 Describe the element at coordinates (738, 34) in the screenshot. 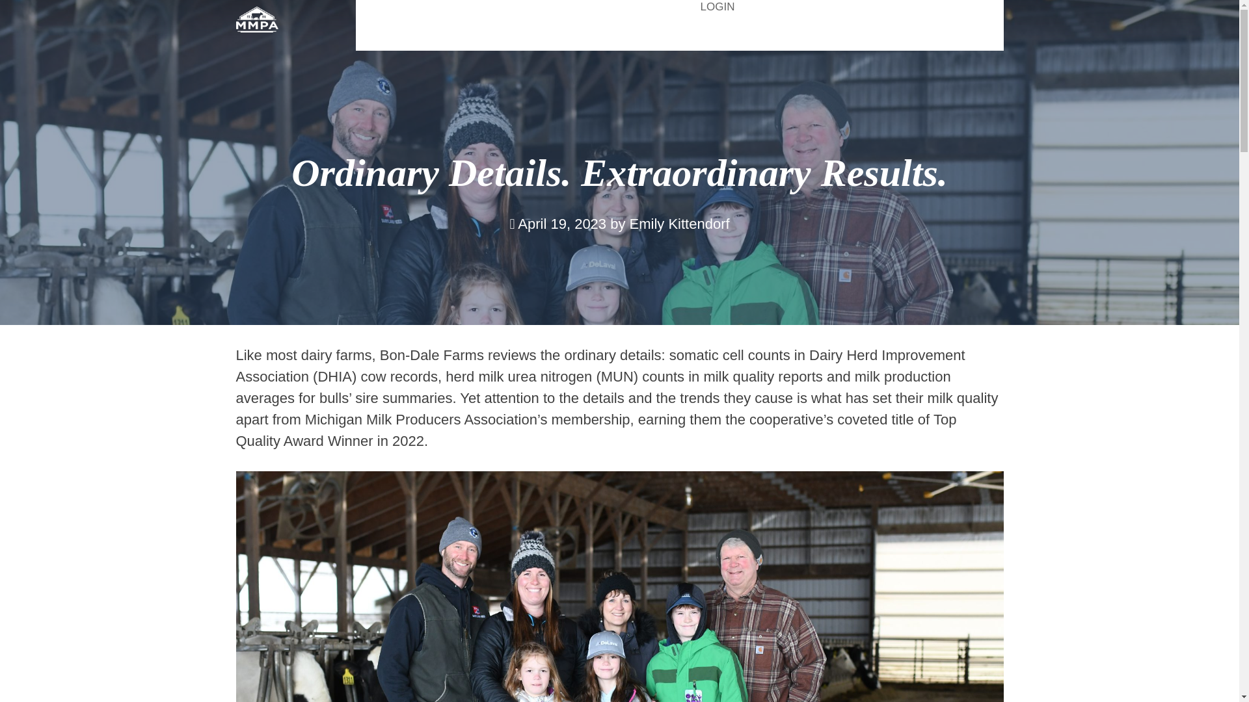

I see `MEMBERSHIP` at that location.